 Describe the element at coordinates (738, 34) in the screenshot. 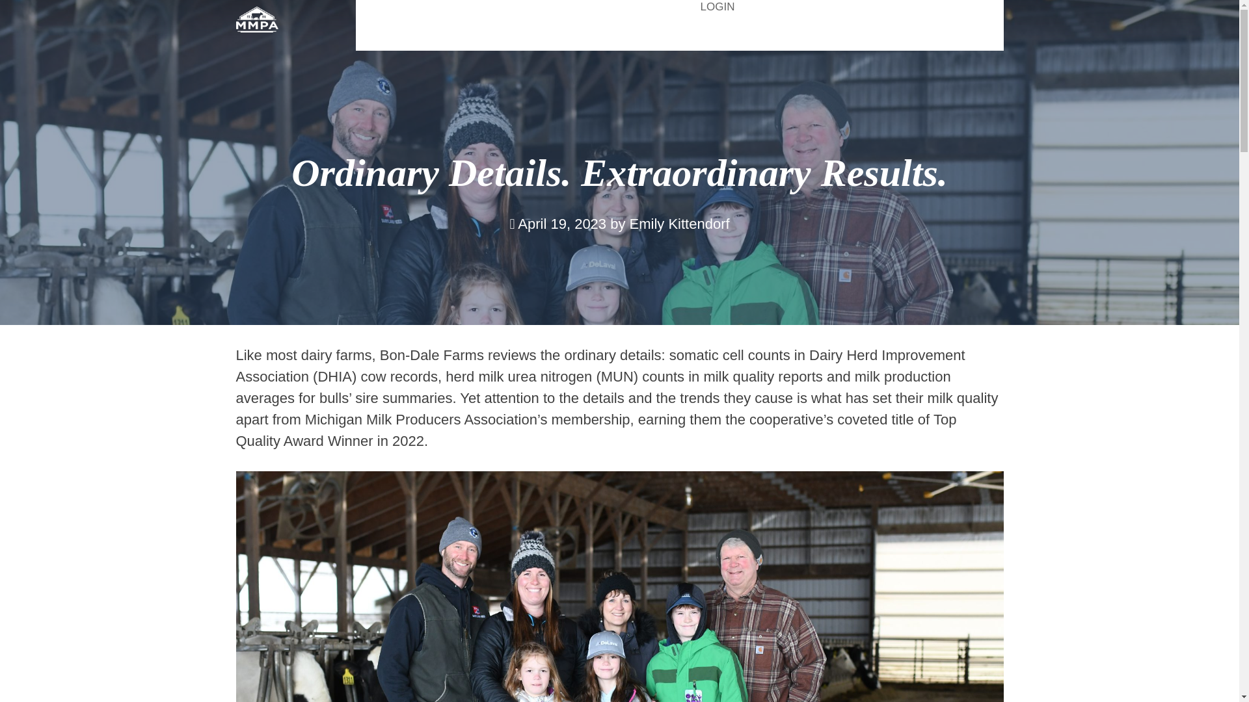

I see `MEMBERSHIP` at that location.